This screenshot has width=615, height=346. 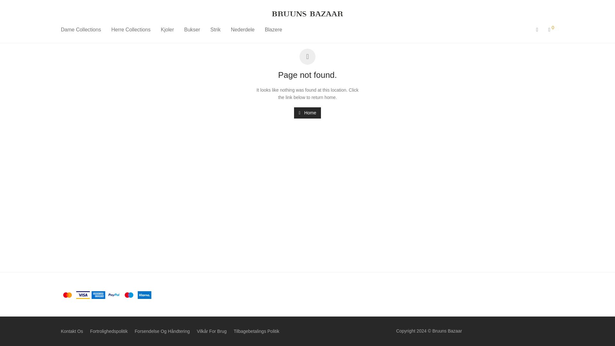 What do you see at coordinates (81, 29) in the screenshot?
I see `Dame Collections` at bounding box center [81, 29].